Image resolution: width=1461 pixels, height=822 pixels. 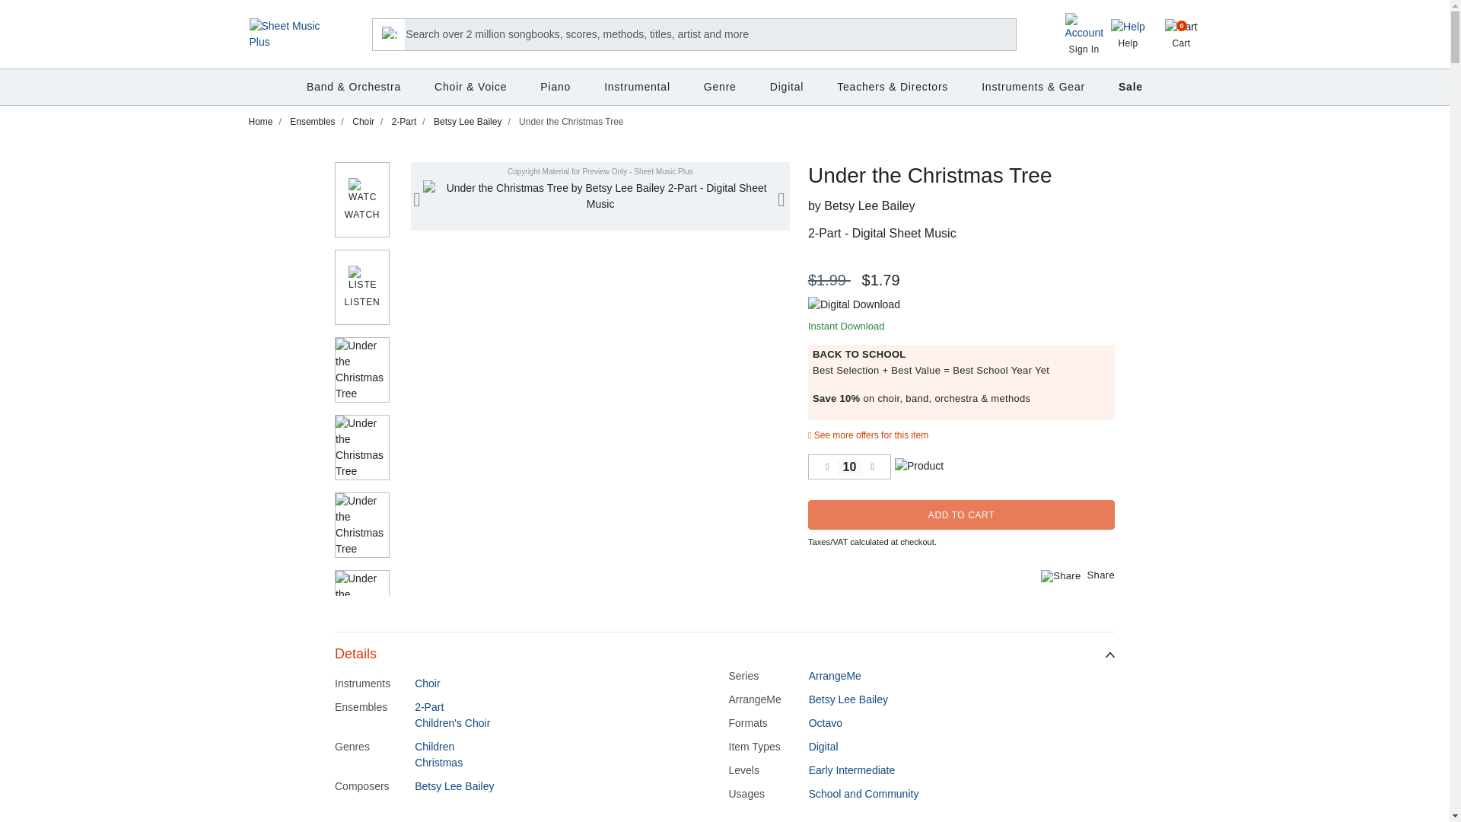 What do you see at coordinates (849, 467) in the screenshot?
I see `10` at bounding box center [849, 467].